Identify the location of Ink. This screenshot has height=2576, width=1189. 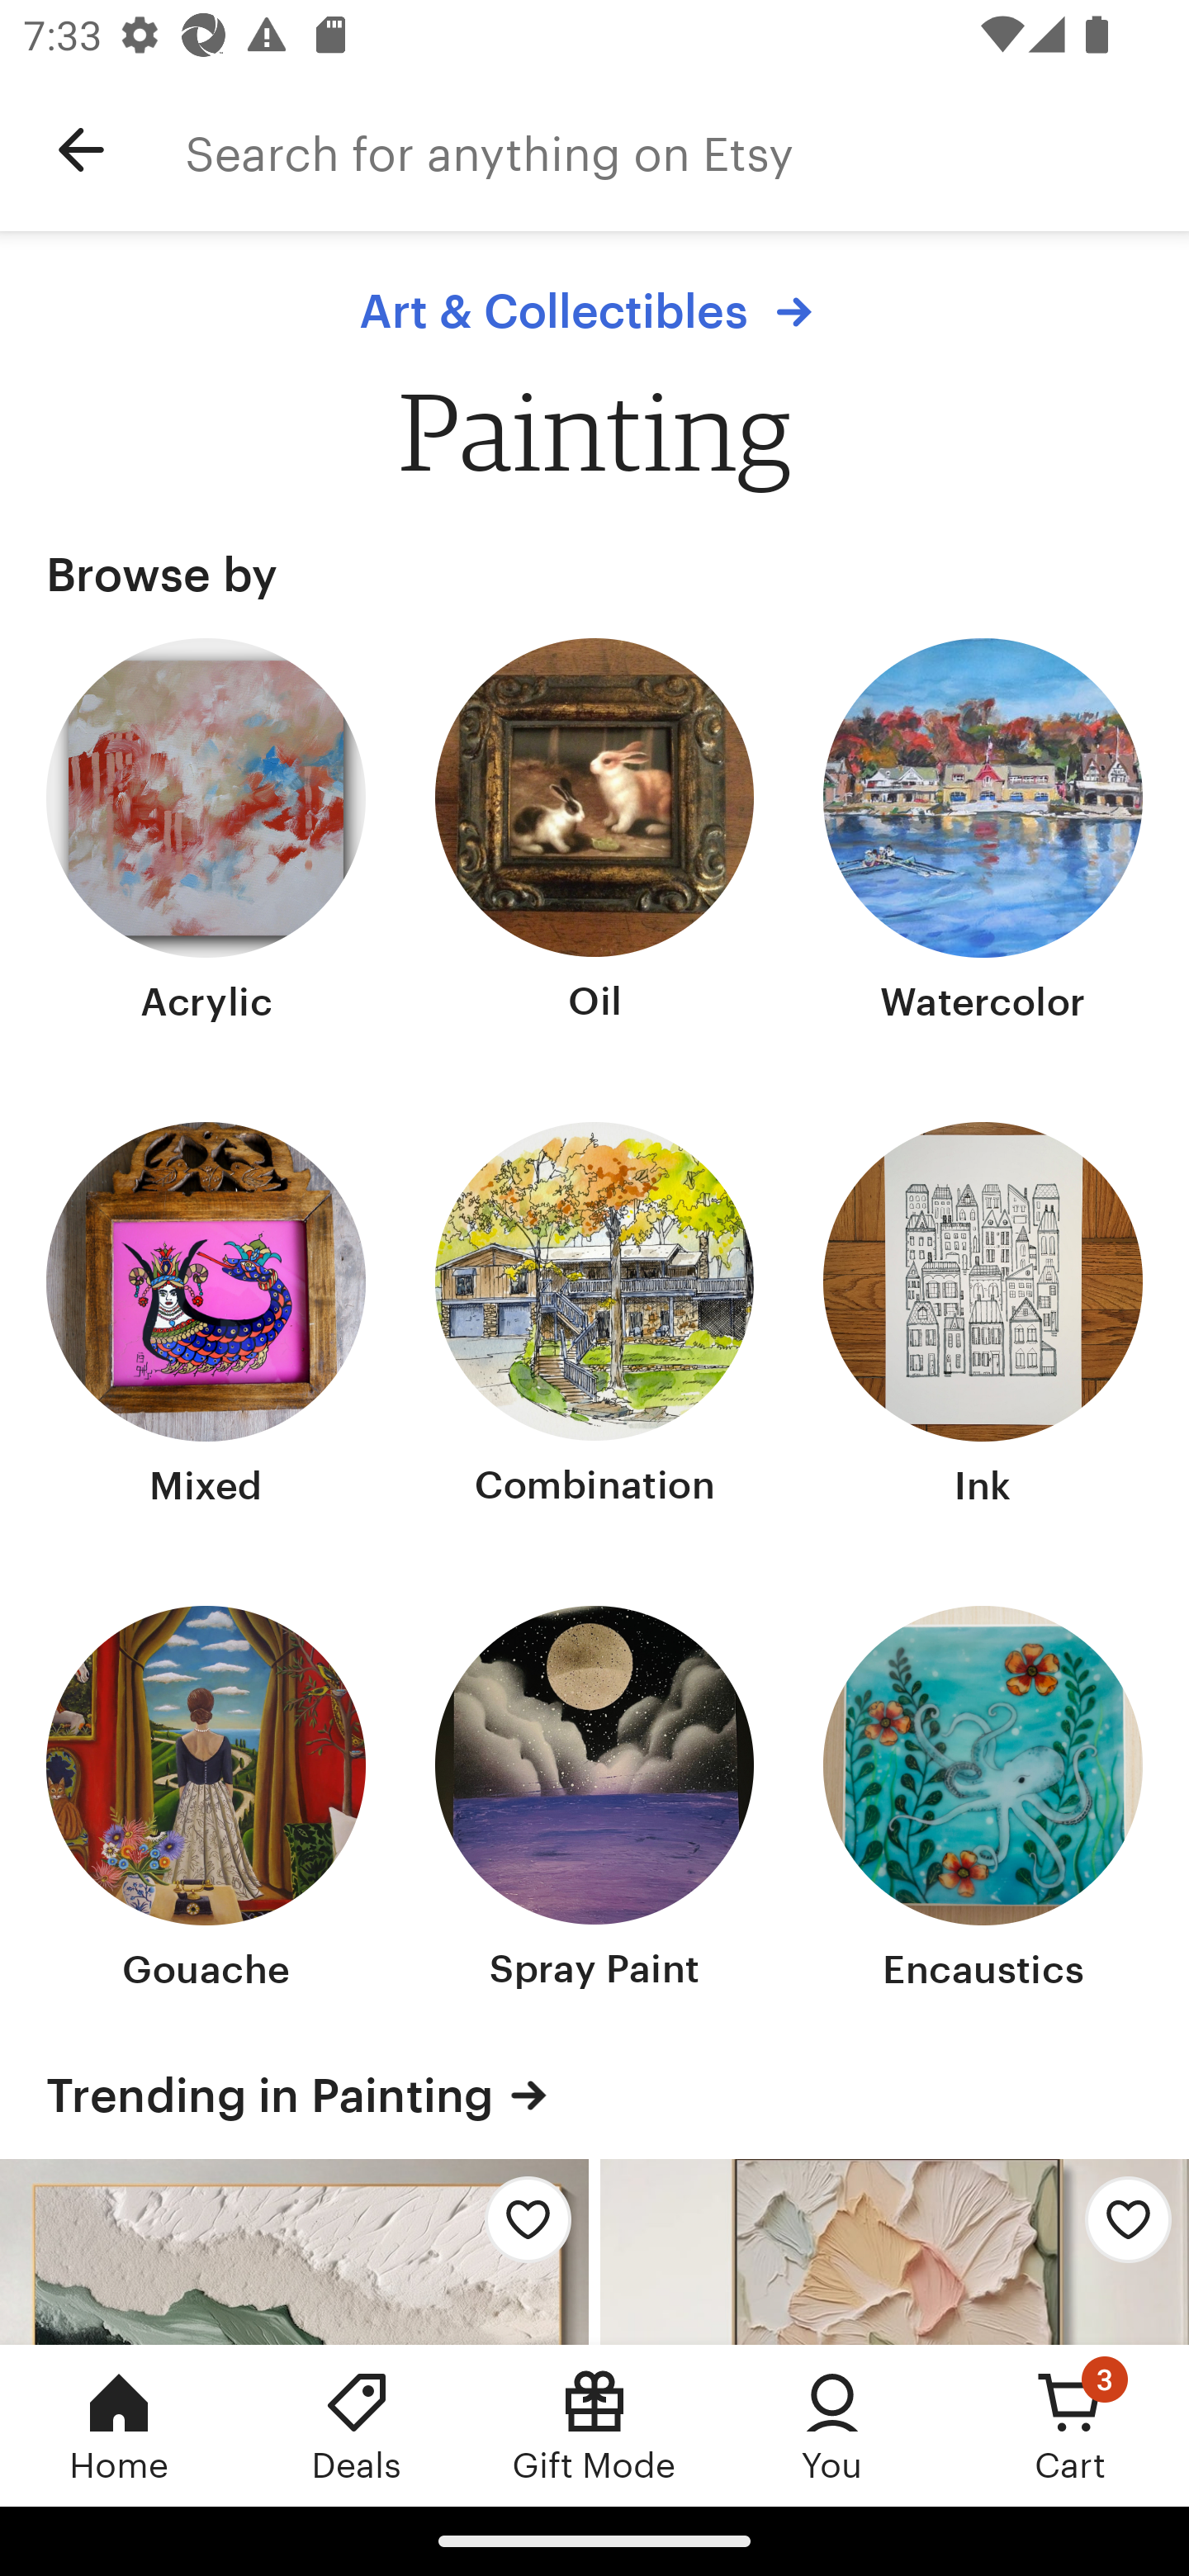
(983, 1319).